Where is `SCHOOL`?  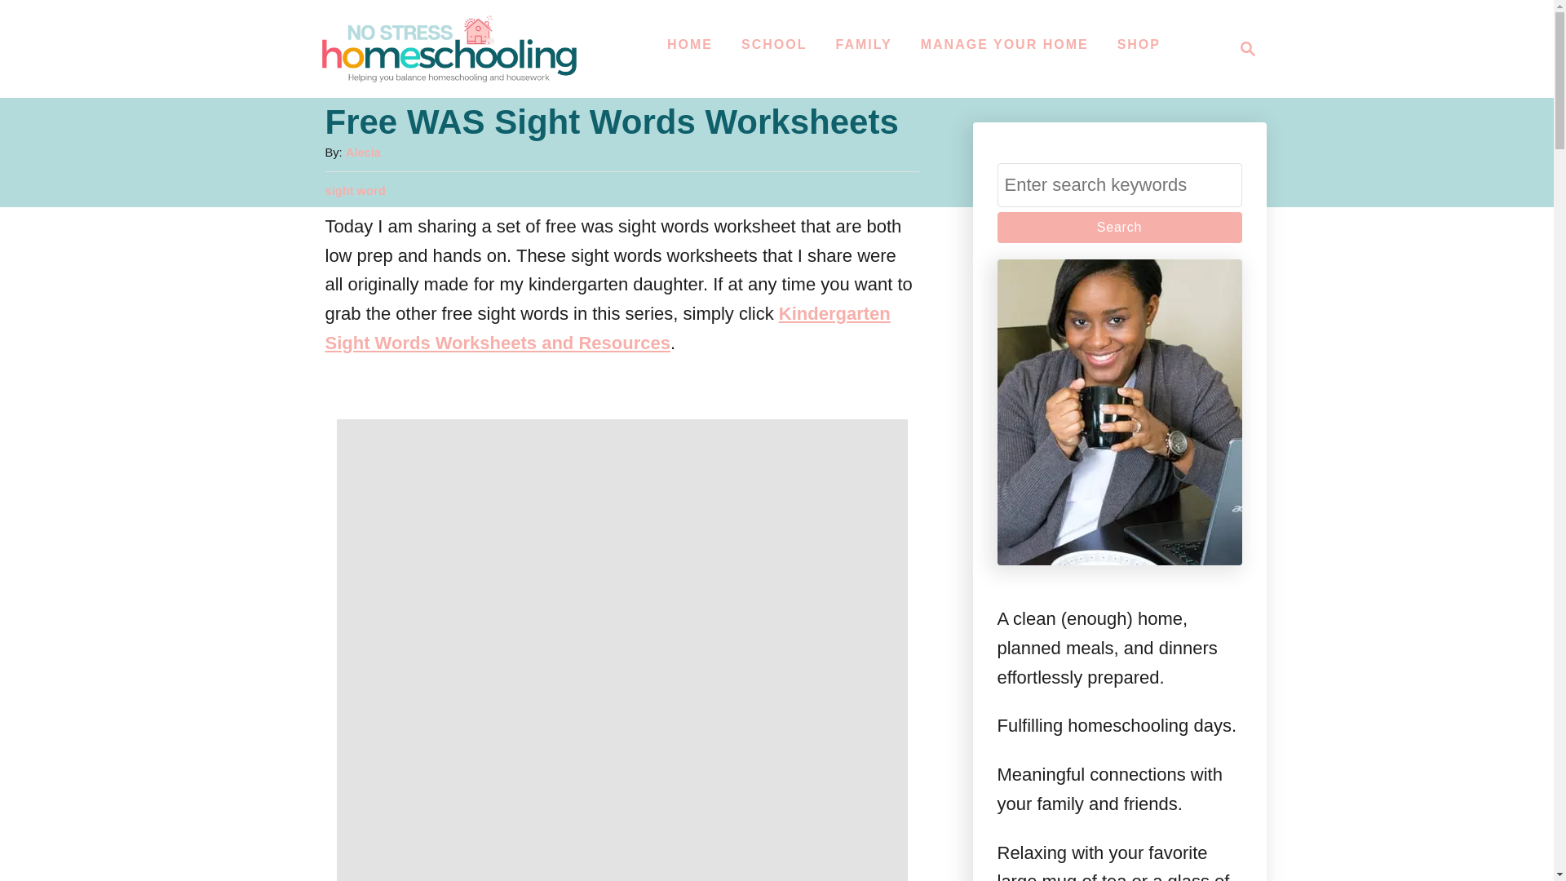
SCHOOL is located at coordinates (773, 44).